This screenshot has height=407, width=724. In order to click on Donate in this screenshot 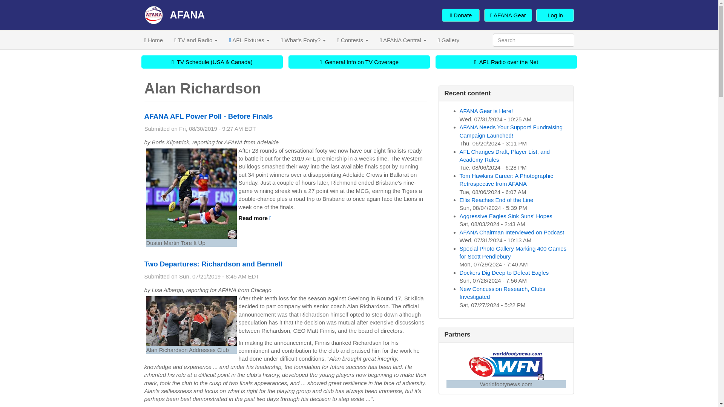, I will do `click(460, 15)`.